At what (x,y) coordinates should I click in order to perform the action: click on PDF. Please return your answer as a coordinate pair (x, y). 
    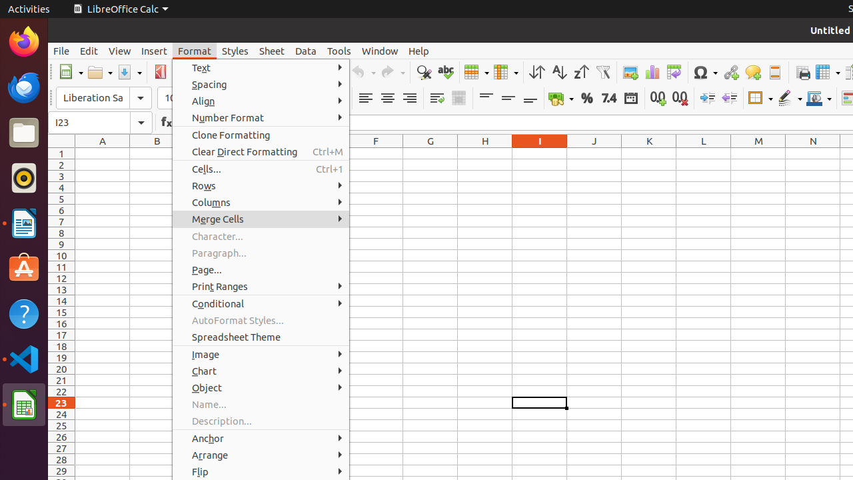
    Looking at the image, I should click on (160, 72).